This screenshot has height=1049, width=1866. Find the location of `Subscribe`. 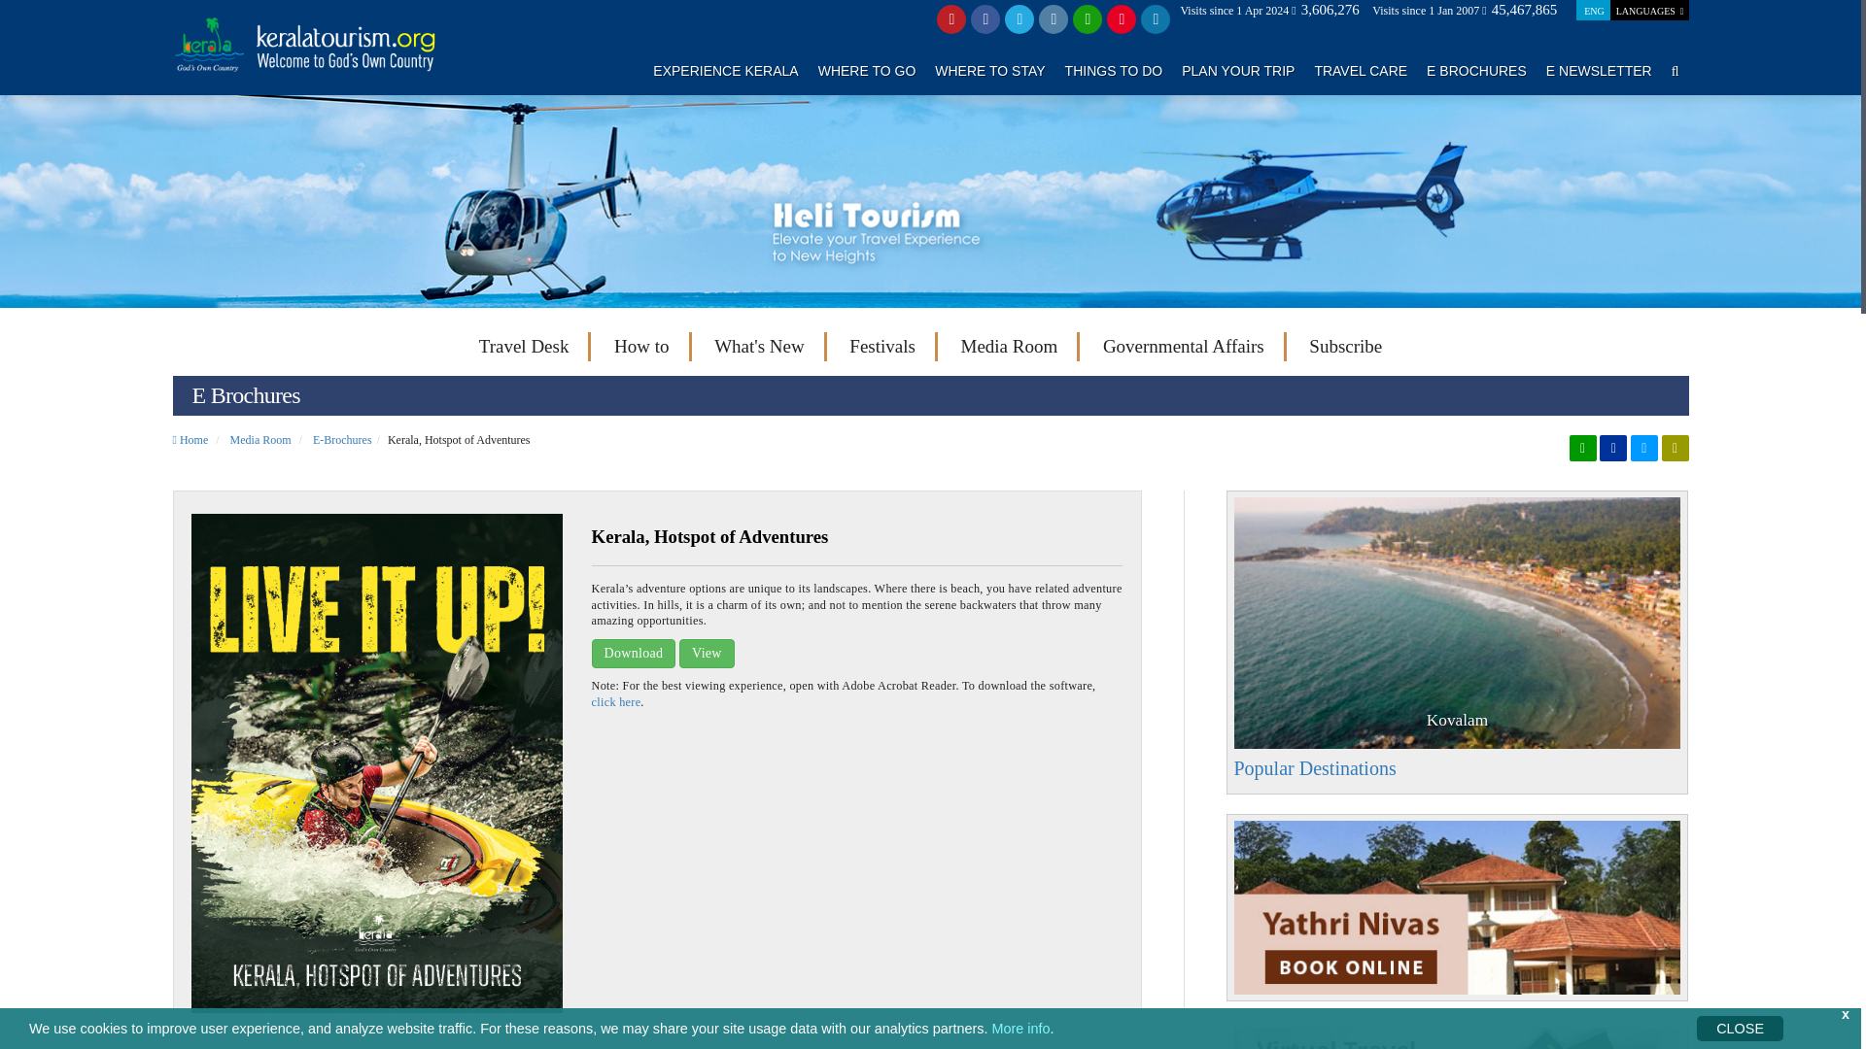

Subscribe is located at coordinates (1345, 346).